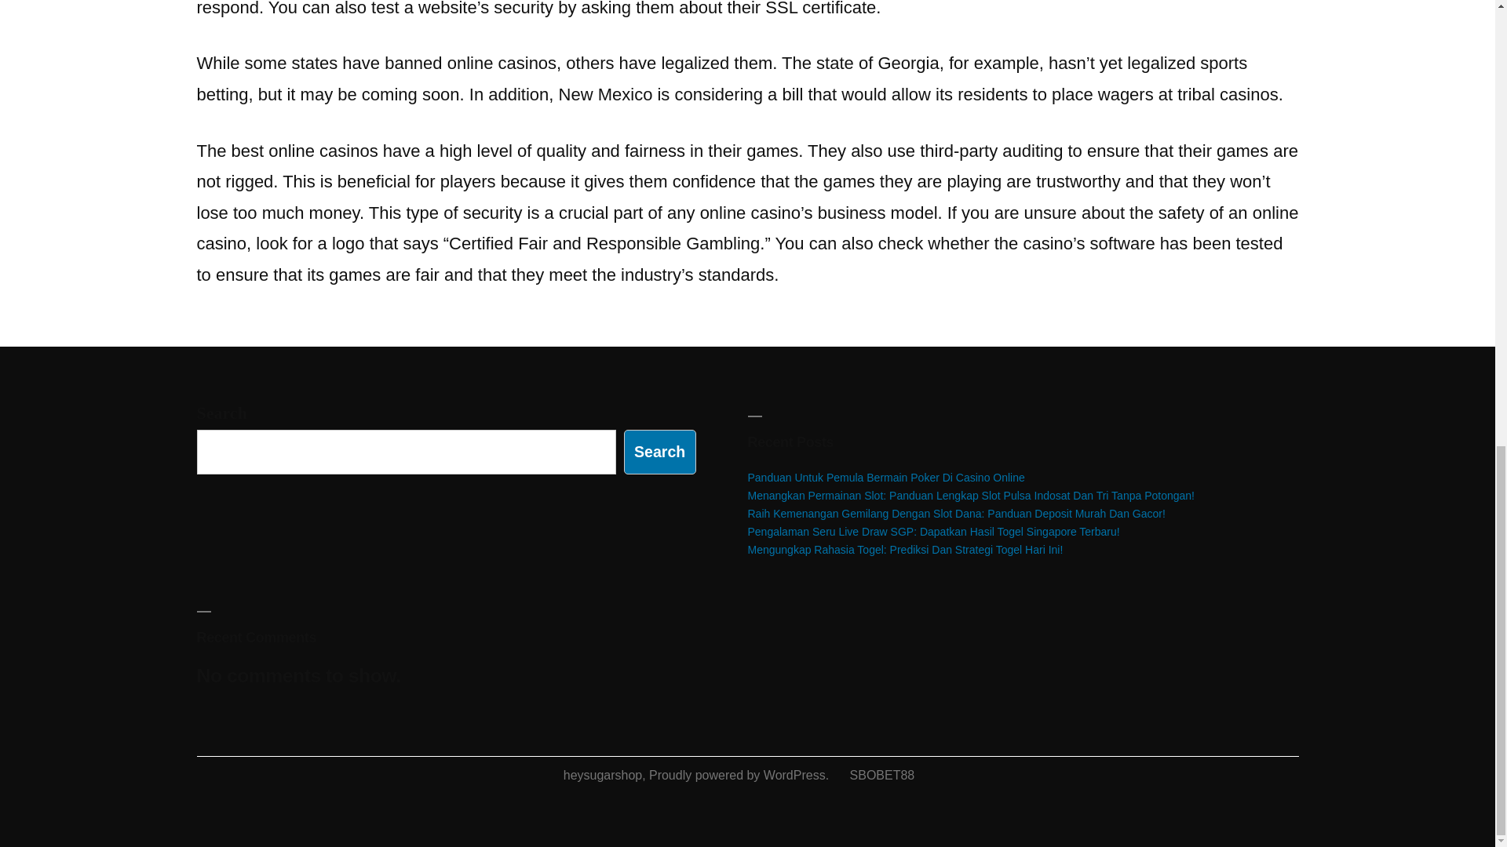  Describe the element at coordinates (885, 477) in the screenshot. I see `Panduan Untuk Pemula Bermain Poker Di Casino Online` at that location.